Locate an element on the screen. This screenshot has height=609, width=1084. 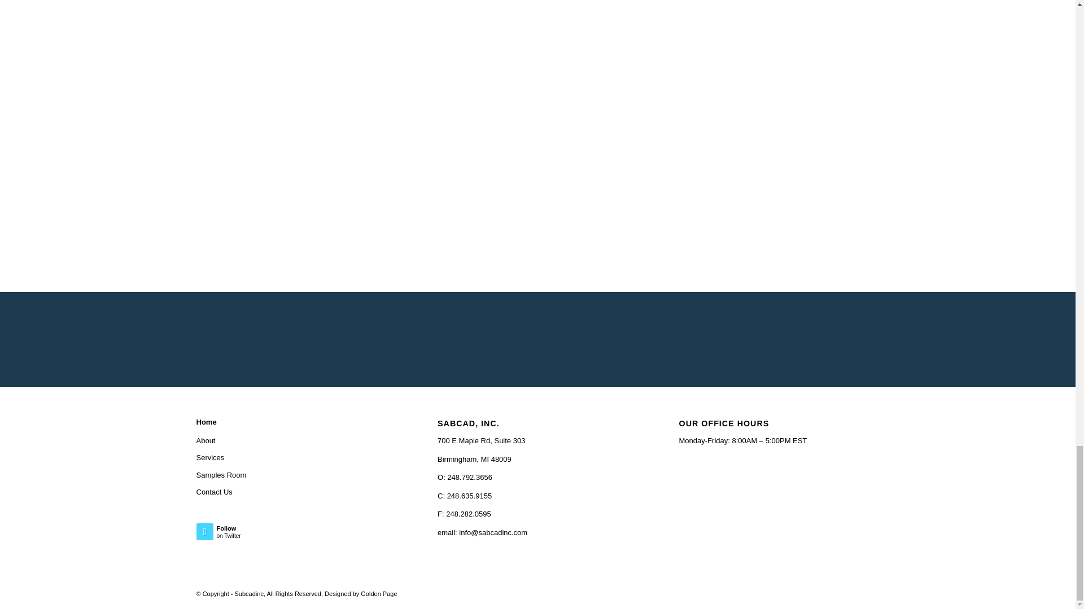
Samples Room is located at coordinates (296, 475).